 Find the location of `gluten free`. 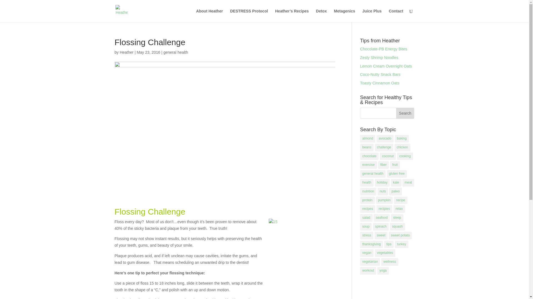

gluten free is located at coordinates (397, 174).